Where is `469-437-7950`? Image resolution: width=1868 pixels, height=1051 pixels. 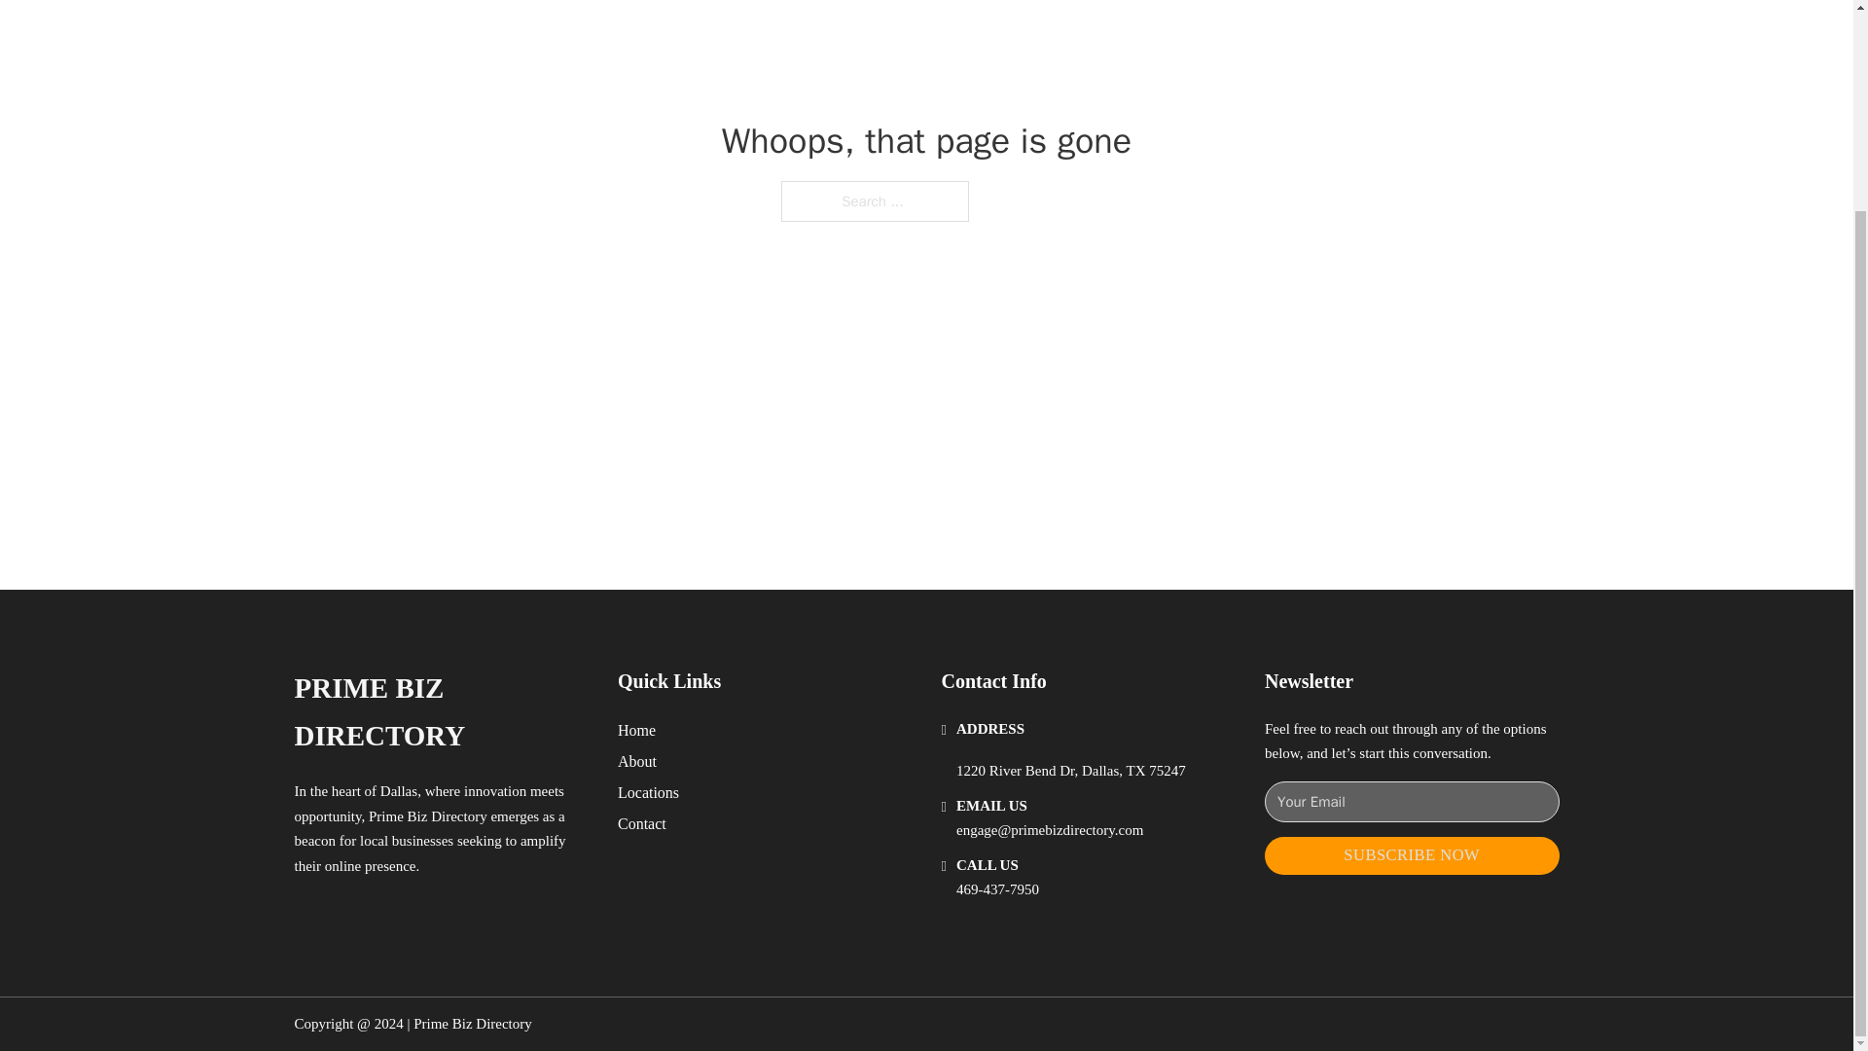 469-437-7950 is located at coordinates (997, 889).